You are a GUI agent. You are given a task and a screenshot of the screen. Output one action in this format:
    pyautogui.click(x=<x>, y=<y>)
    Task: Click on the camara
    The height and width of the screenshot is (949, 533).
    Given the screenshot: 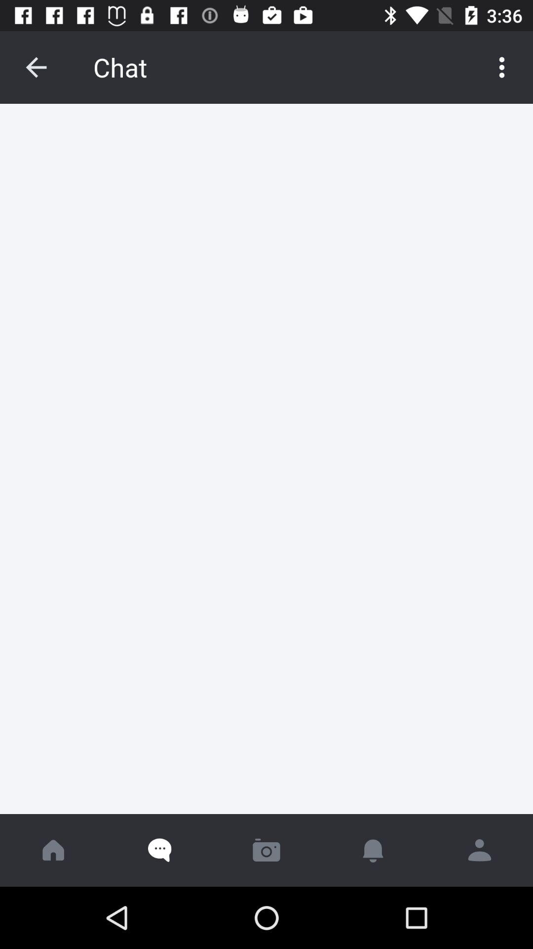 What is the action you would take?
    pyautogui.click(x=266, y=850)
    